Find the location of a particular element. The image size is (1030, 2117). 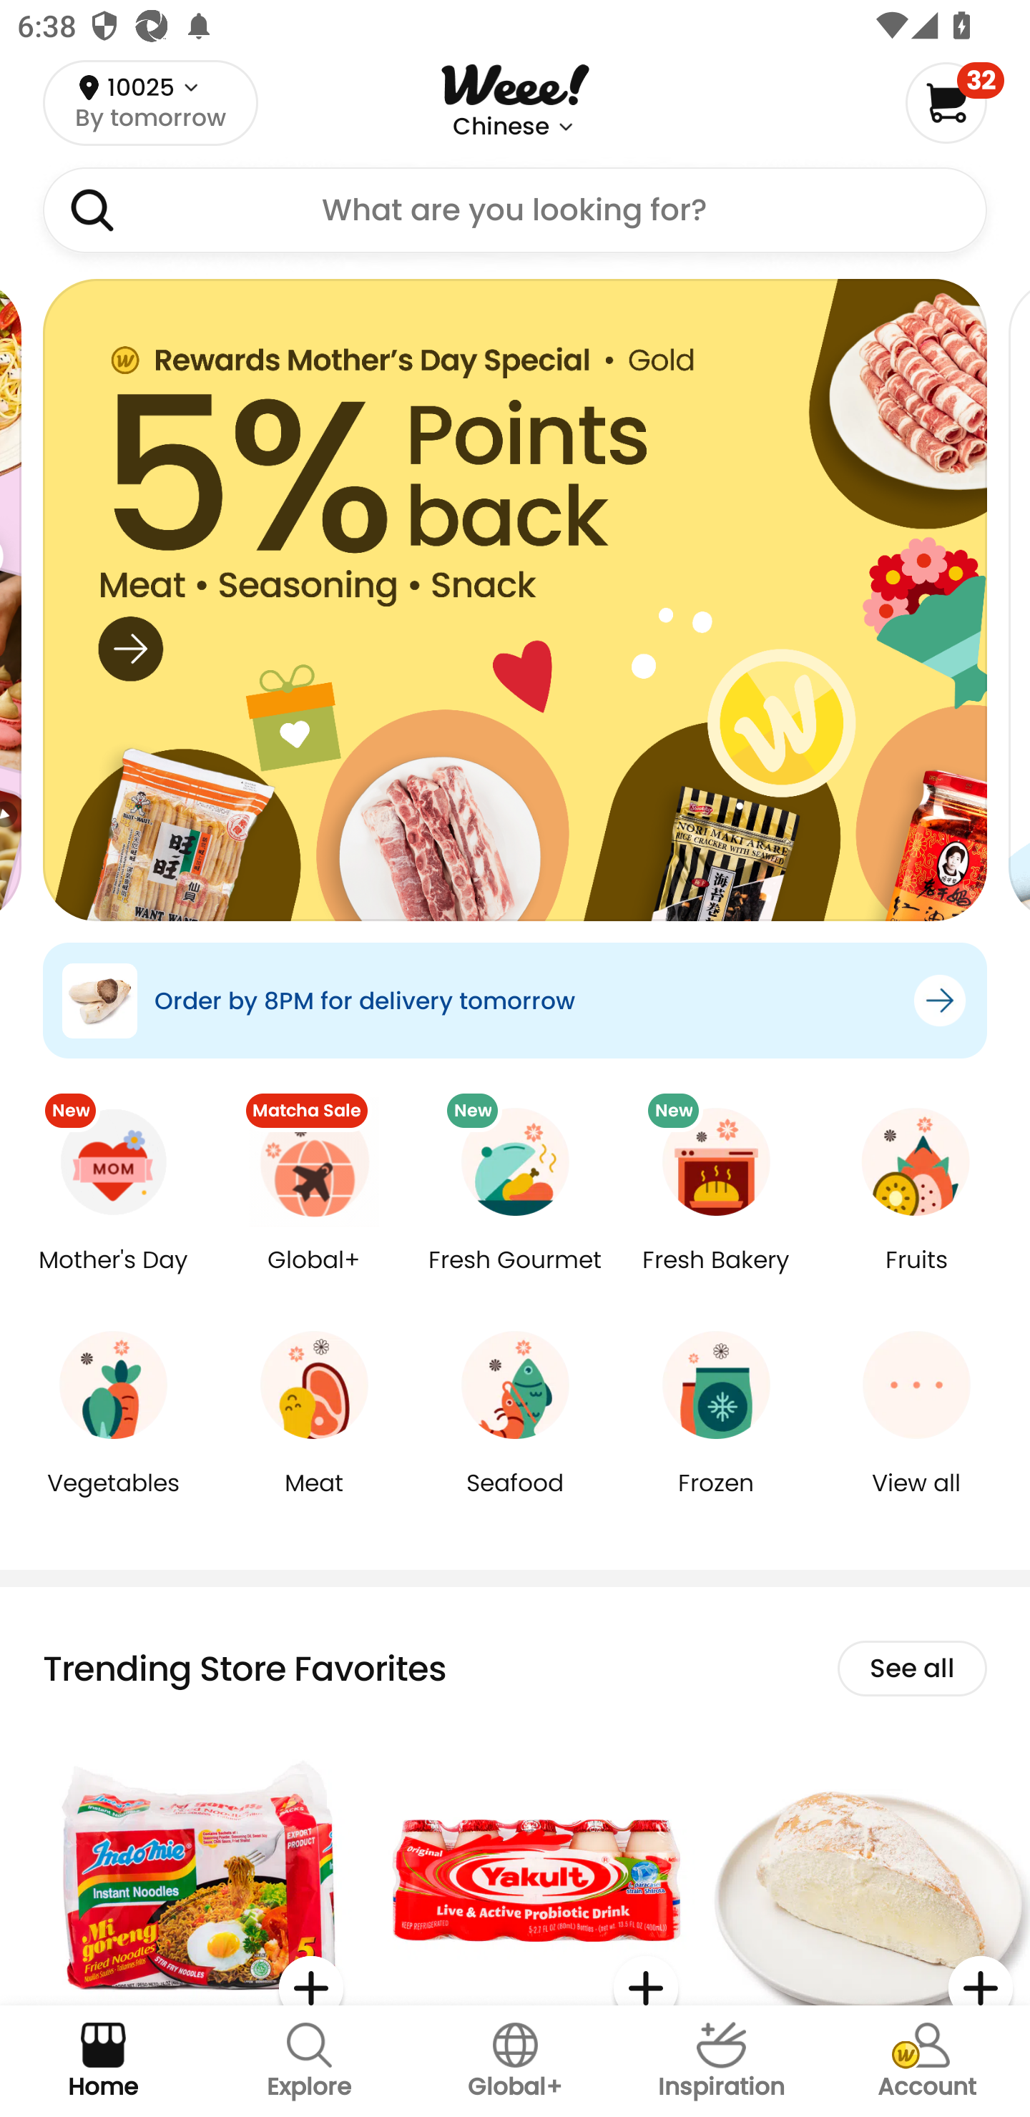

Fresh Bakery is located at coordinates (715, 1277).